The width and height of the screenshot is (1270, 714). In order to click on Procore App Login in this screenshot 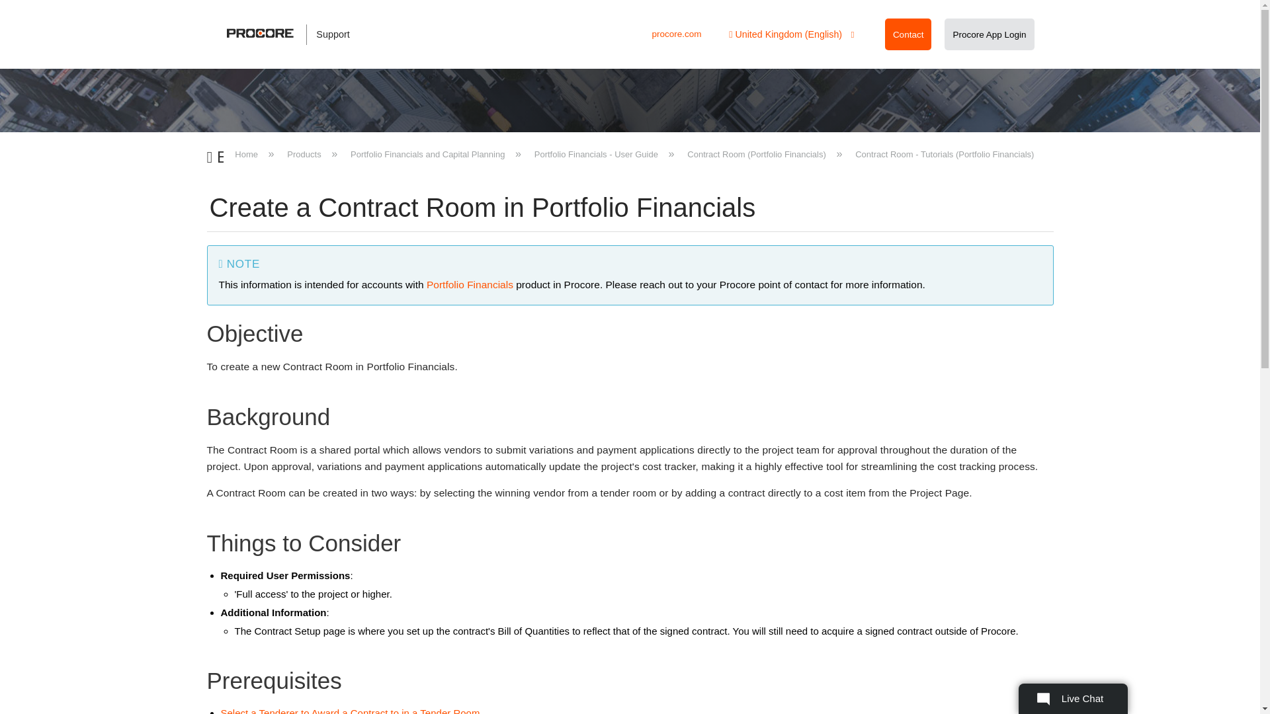, I will do `click(990, 34)`.